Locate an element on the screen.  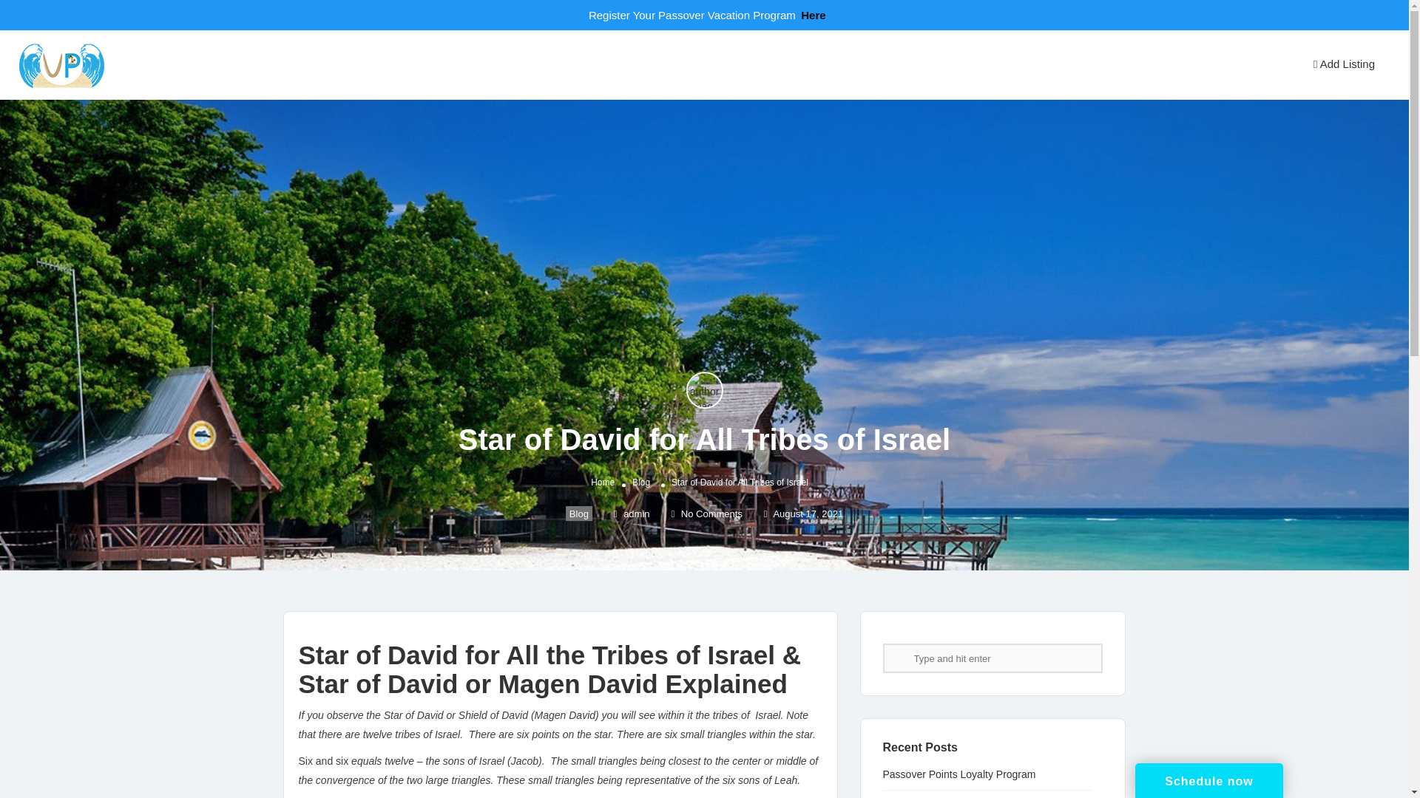
Blog is located at coordinates (578, 513).